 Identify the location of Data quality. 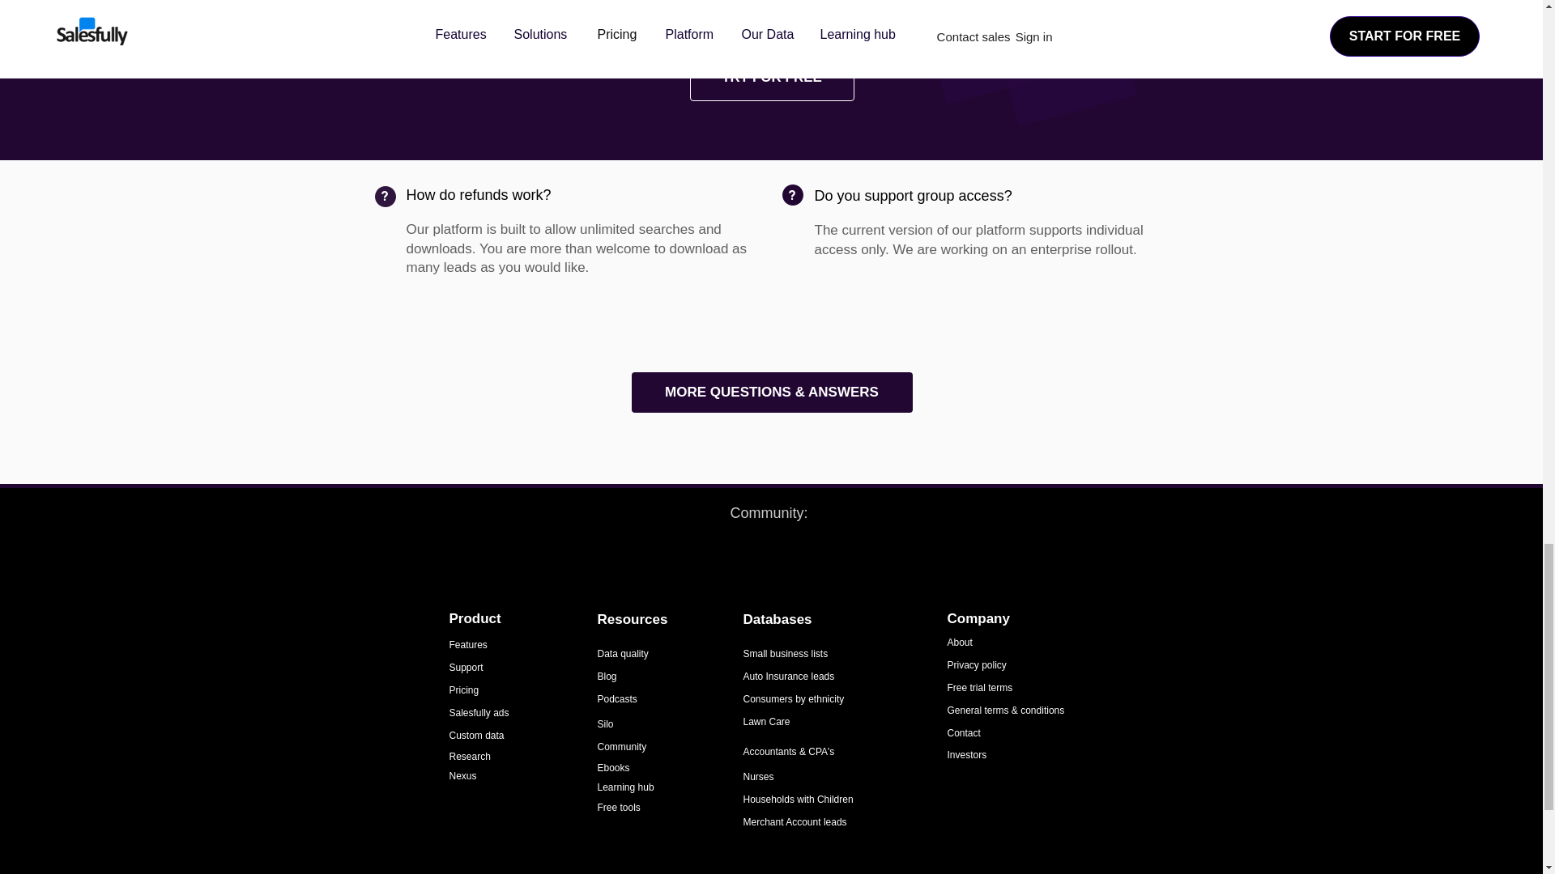
(622, 654).